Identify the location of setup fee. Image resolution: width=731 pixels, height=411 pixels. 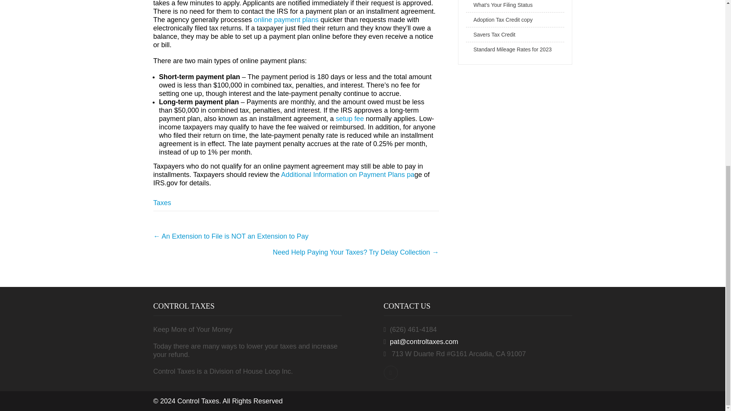
(350, 119).